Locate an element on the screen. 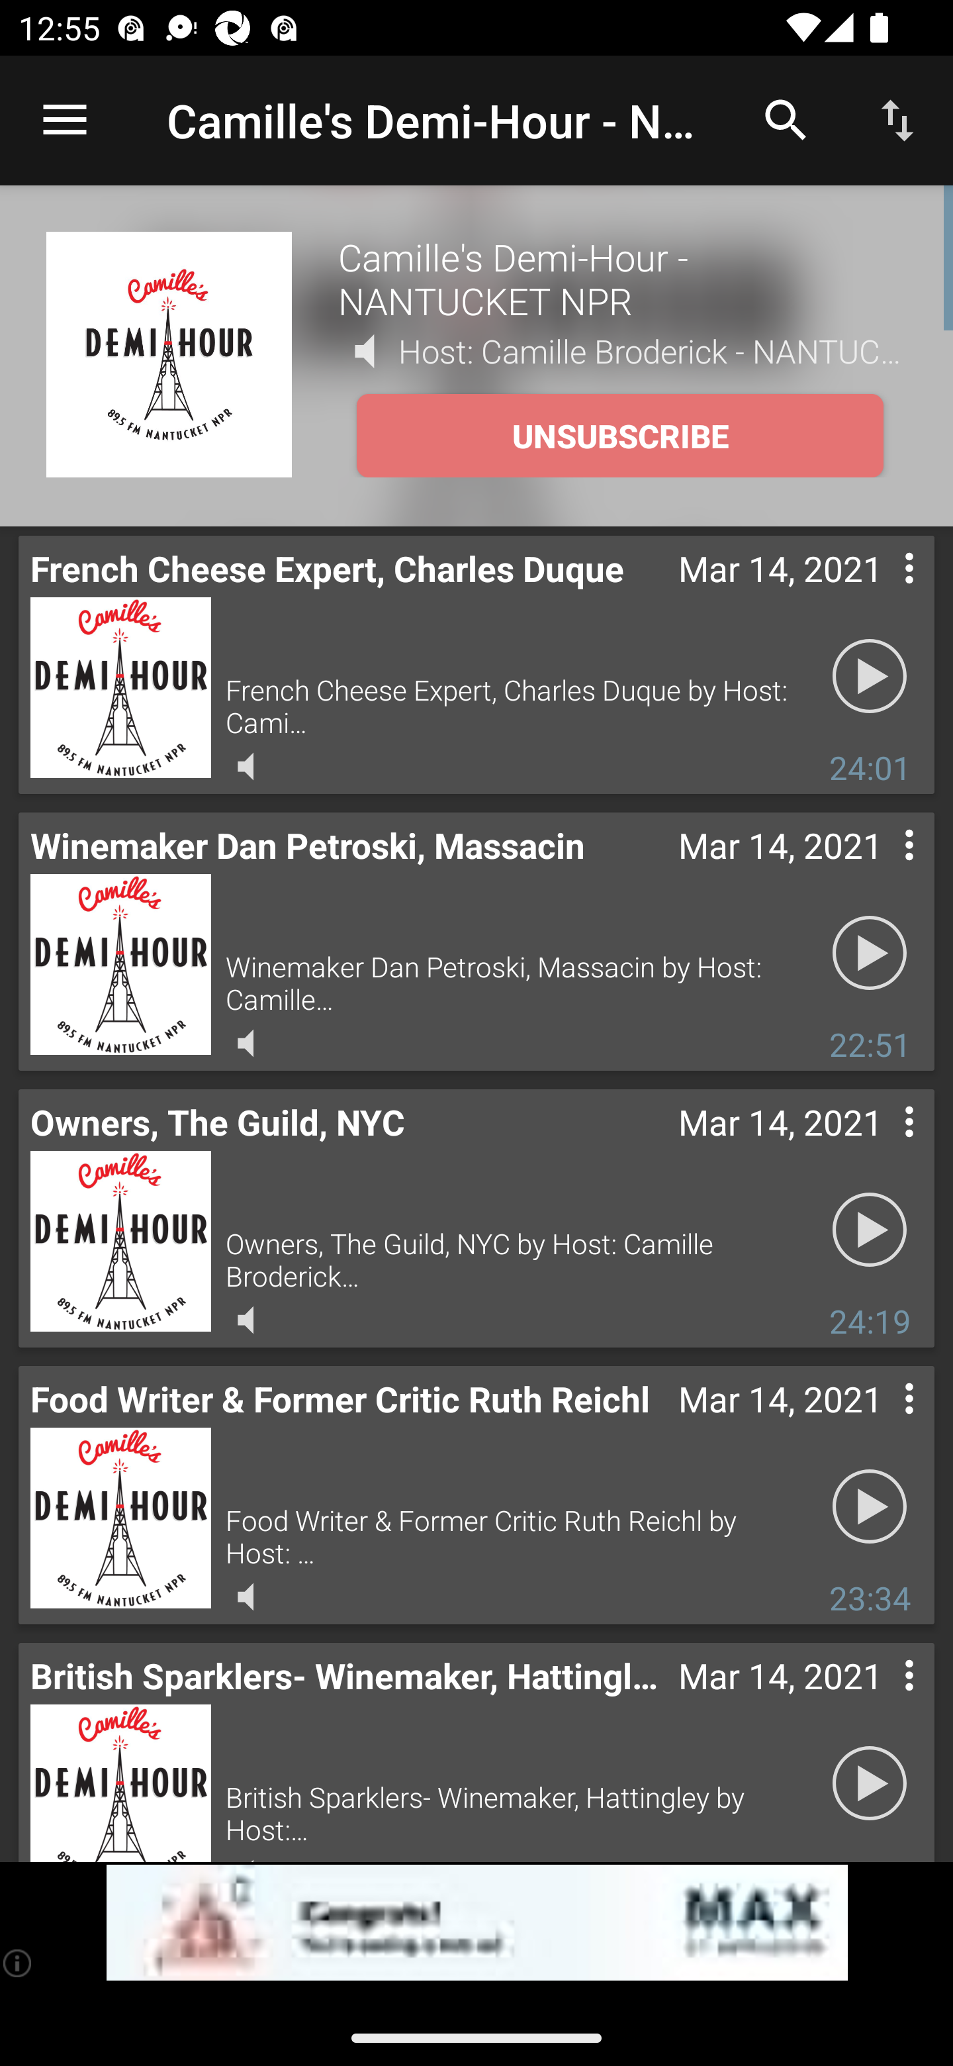 This screenshot has height=2066, width=953. Open navigation sidebar is located at coordinates (65, 121).